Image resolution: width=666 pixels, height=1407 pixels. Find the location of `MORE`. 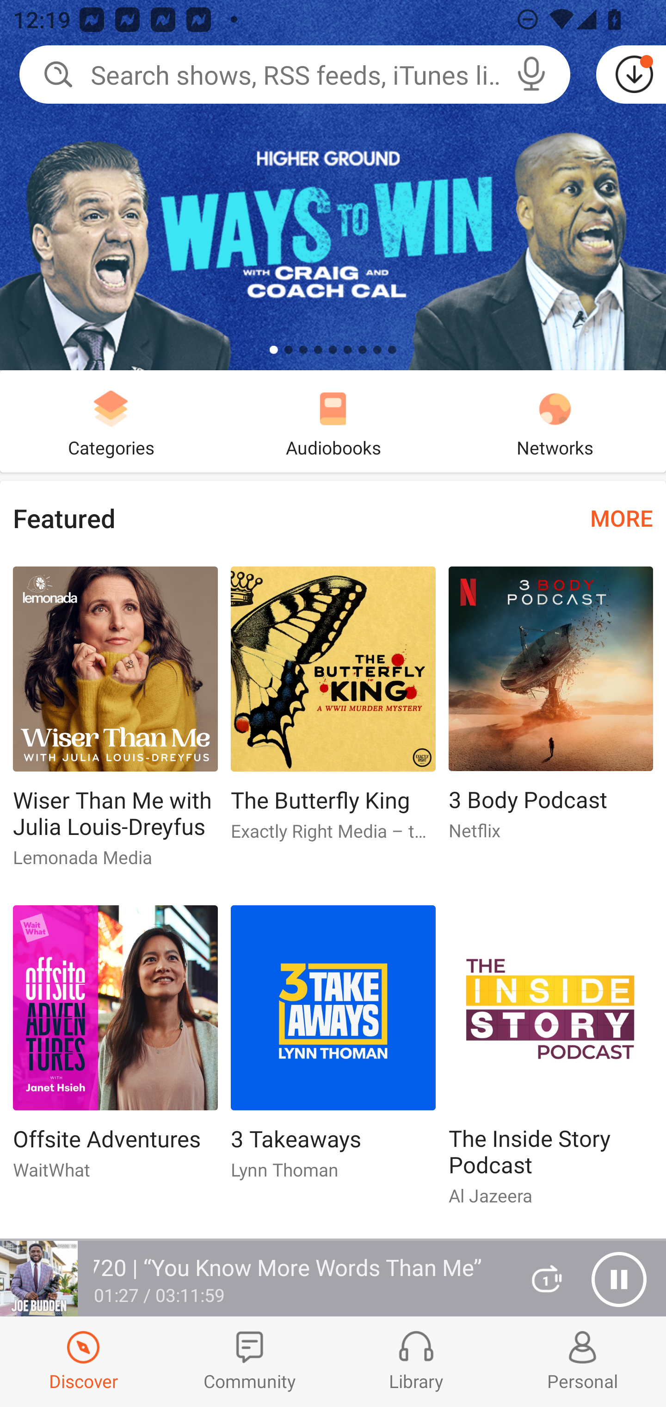

MORE is located at coordinates (622, 517).